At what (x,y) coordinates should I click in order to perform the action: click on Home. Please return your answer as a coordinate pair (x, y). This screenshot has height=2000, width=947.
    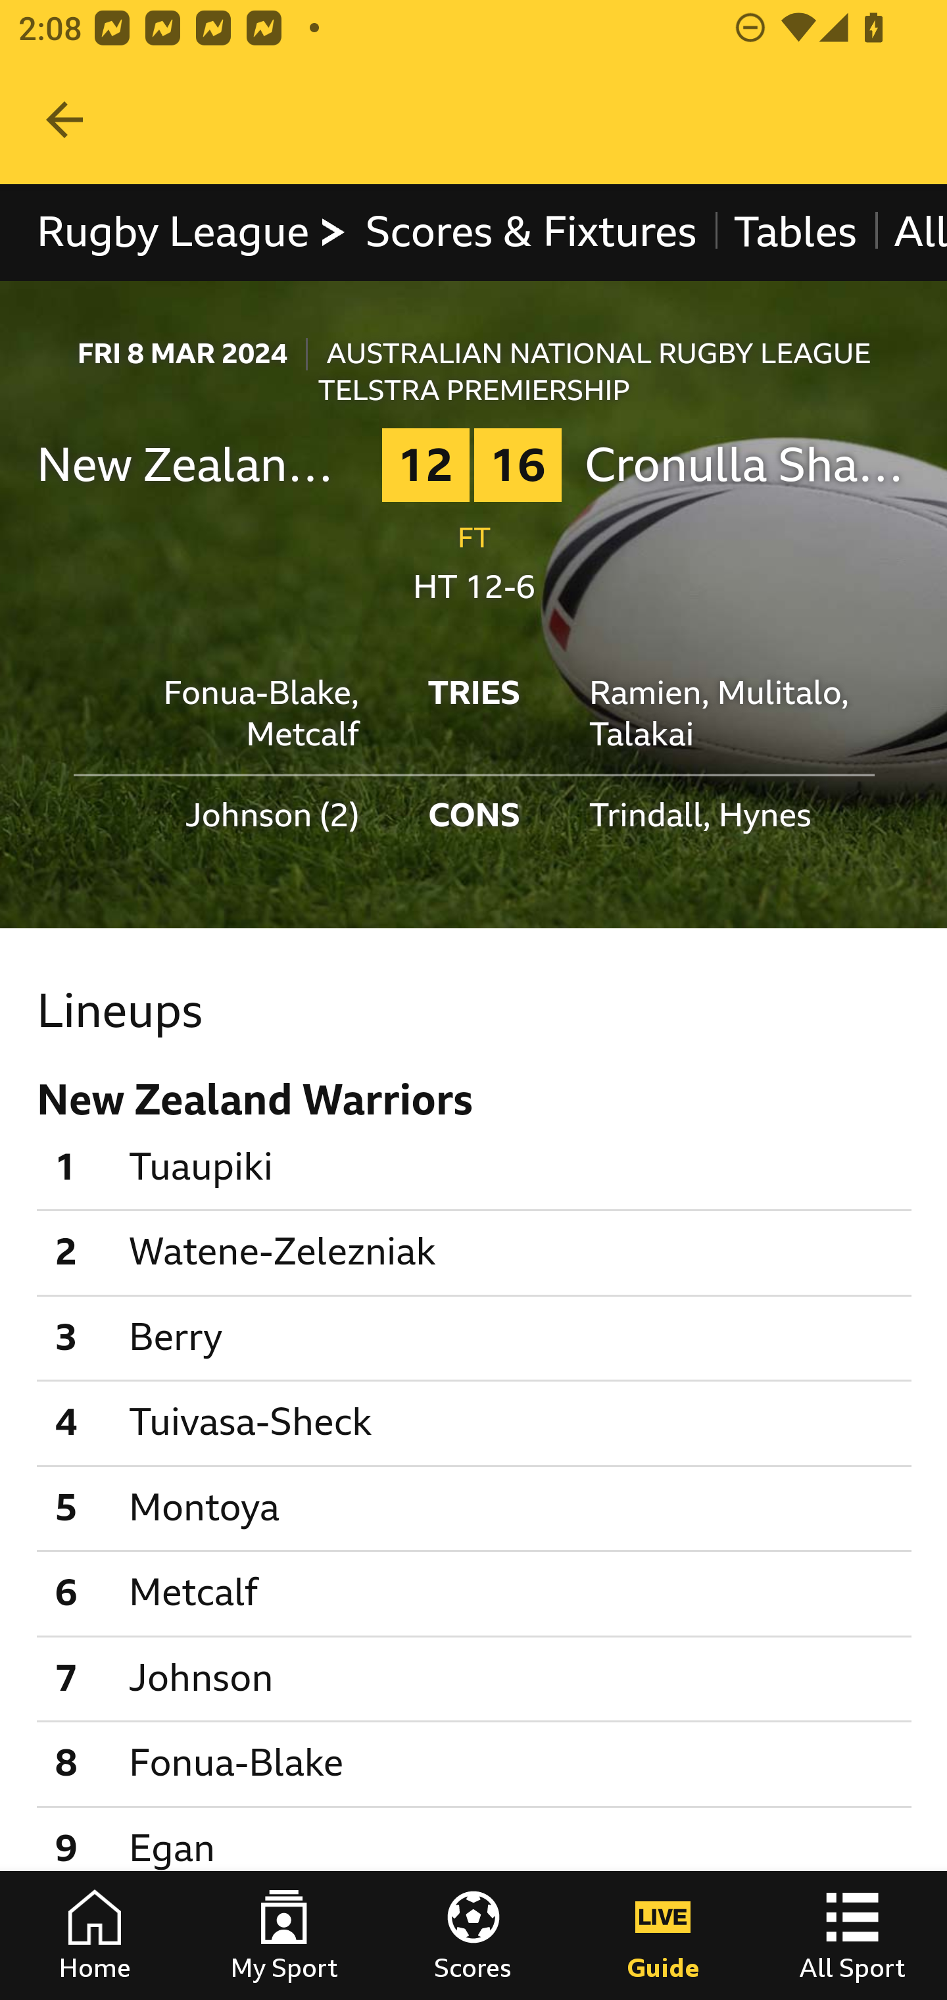
    Looking at the image, I should click on (95, 1936).